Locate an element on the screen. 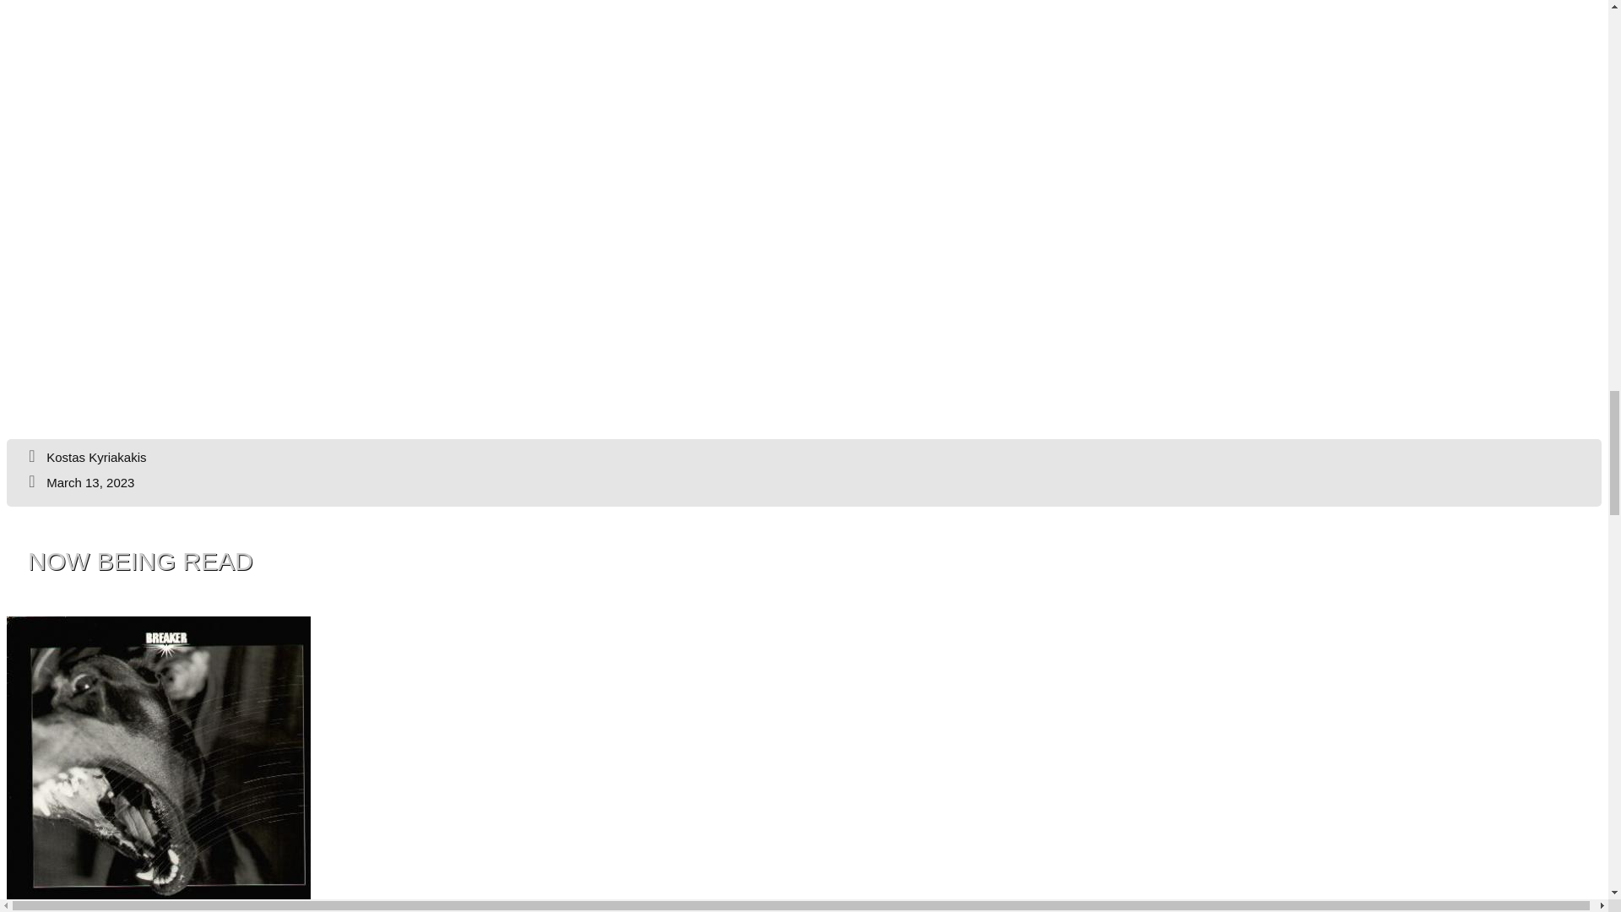 The height and width of the screenshot is (912, 1621). Publish date is located at coordinates (79, 481).